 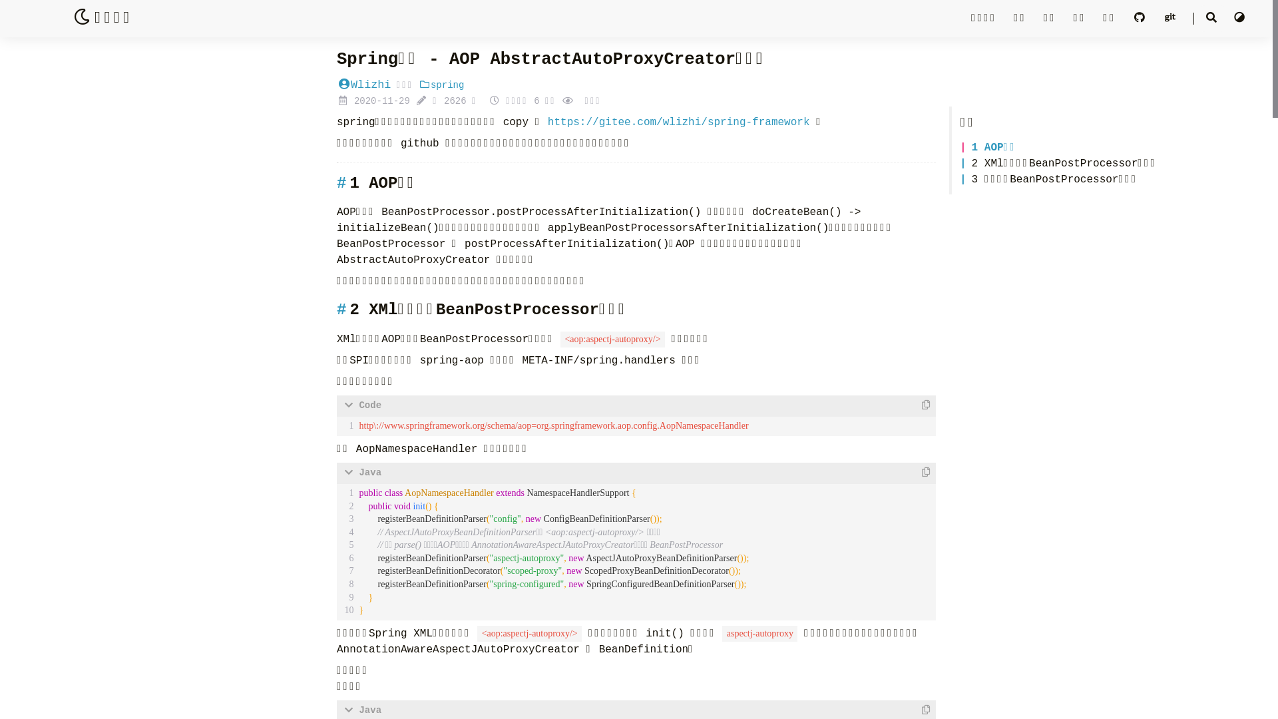 What do you see at coordinates (1143, 19) in the screenshot?
I see `GitHub` at bounding box center [1143, 19].